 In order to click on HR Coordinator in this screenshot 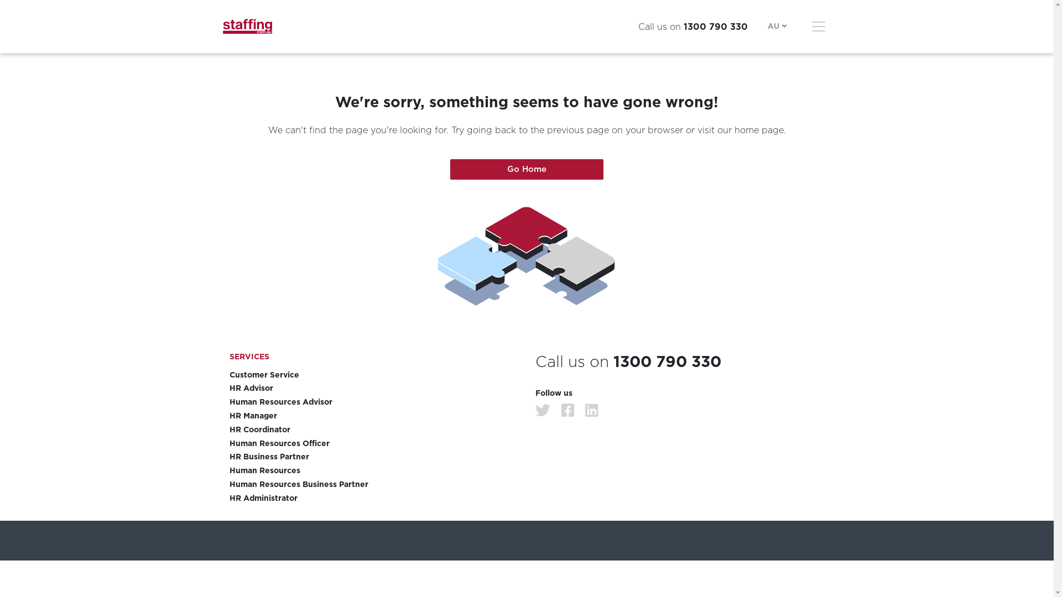, I will do `click(374, 430)`.